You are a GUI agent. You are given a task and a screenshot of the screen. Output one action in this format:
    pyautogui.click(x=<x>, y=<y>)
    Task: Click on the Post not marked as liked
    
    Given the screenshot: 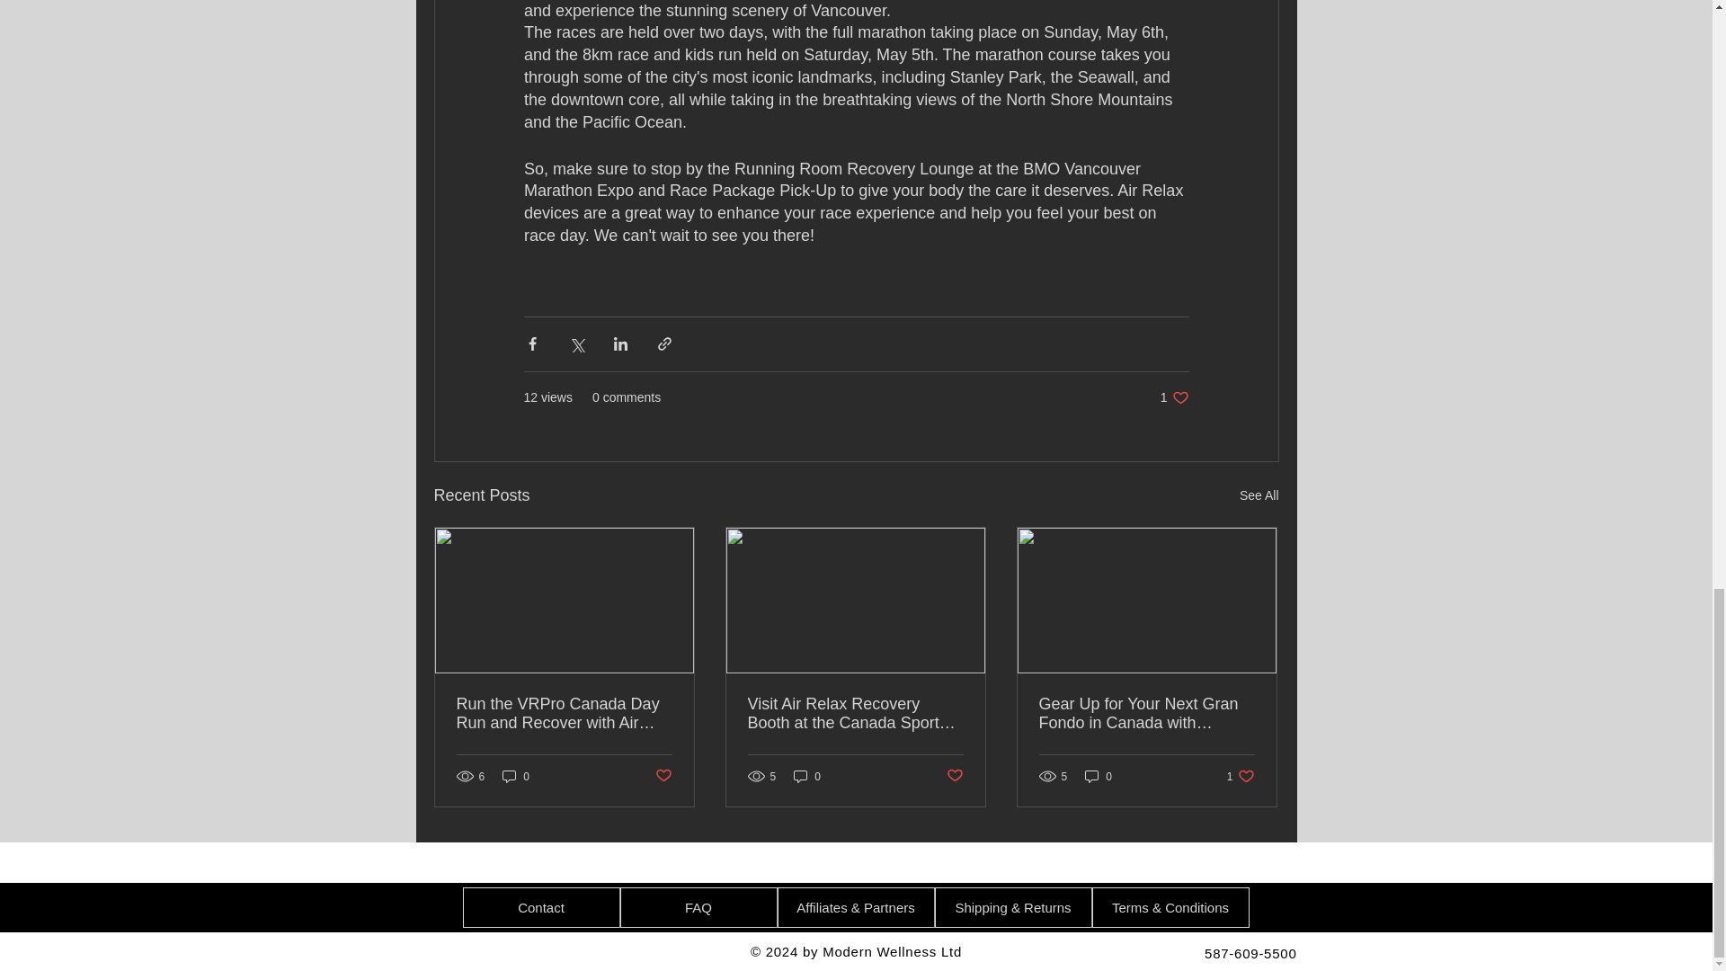 What is the action you would take?
    pyautogui.click(x=662, y=776)
    